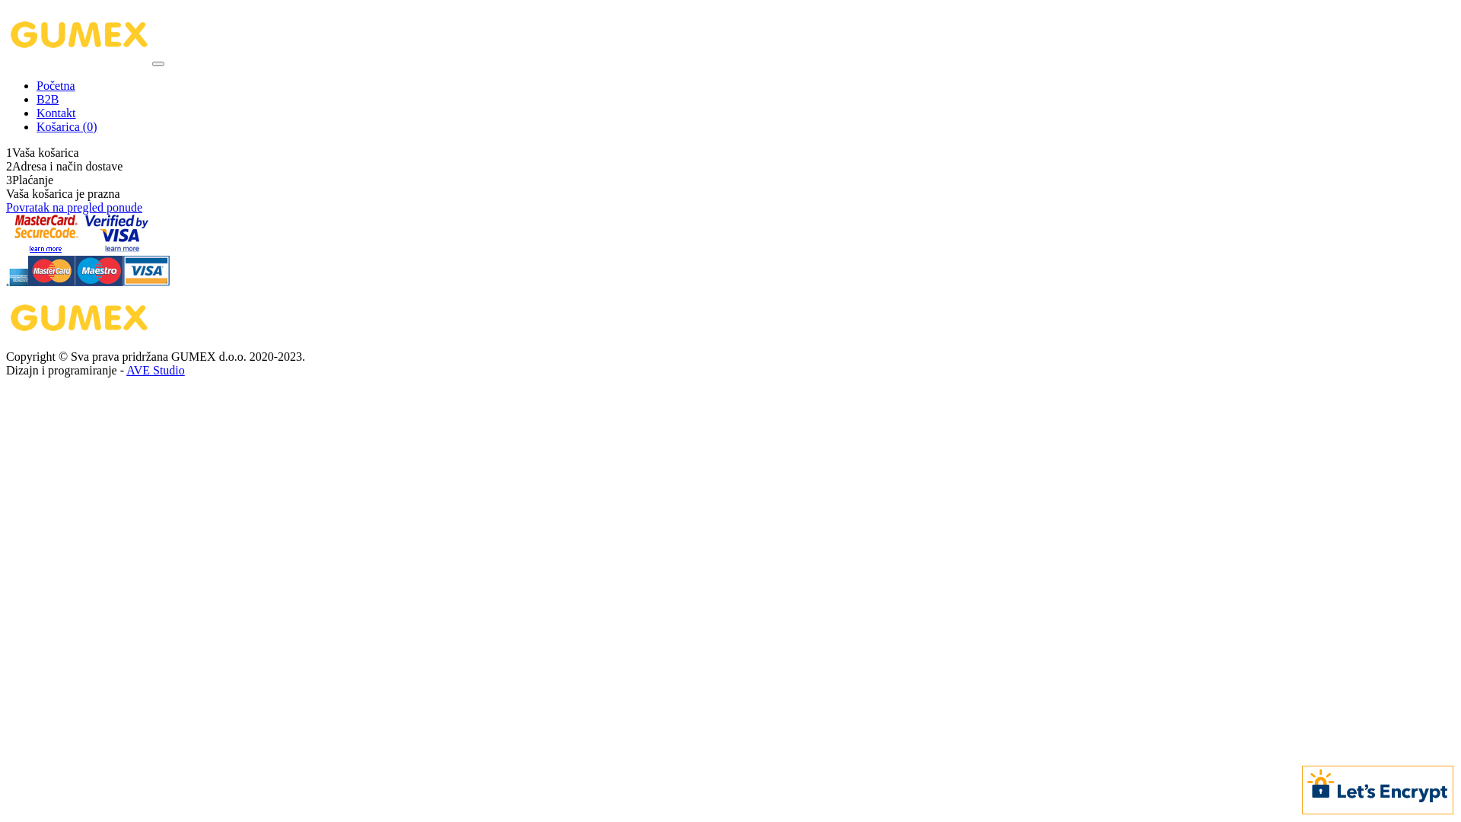 The image size is (1461, 822). What do you see at coordinates (17, 282) in the screenshot?
I see `American Express` at bounding box center [17, 282].